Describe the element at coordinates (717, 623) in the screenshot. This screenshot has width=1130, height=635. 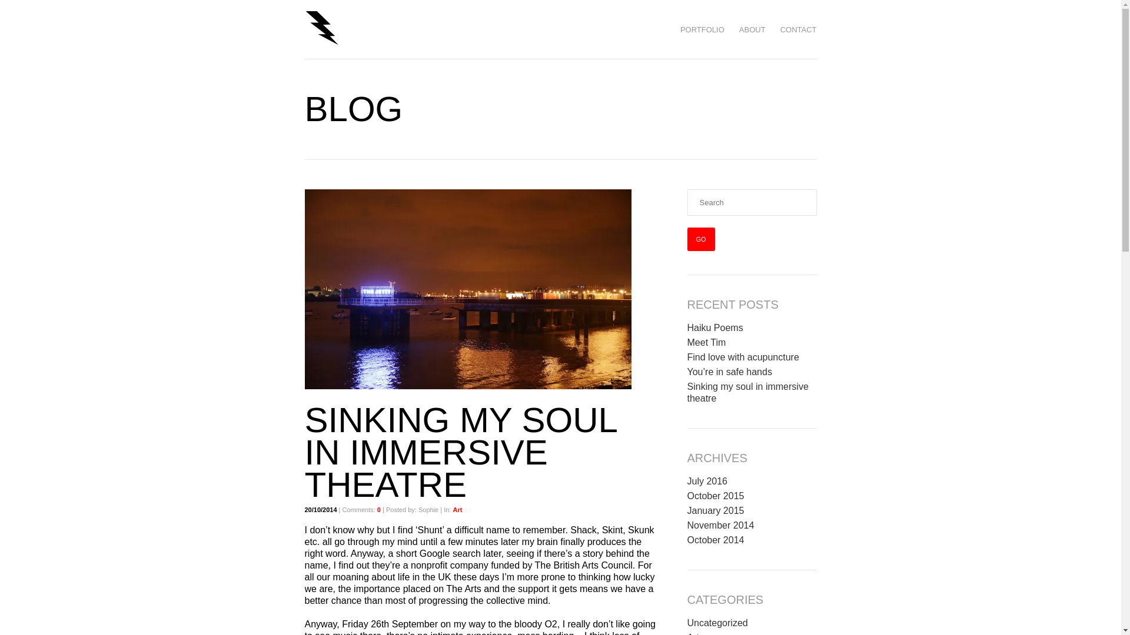
I see `Uncategorized` at that location.